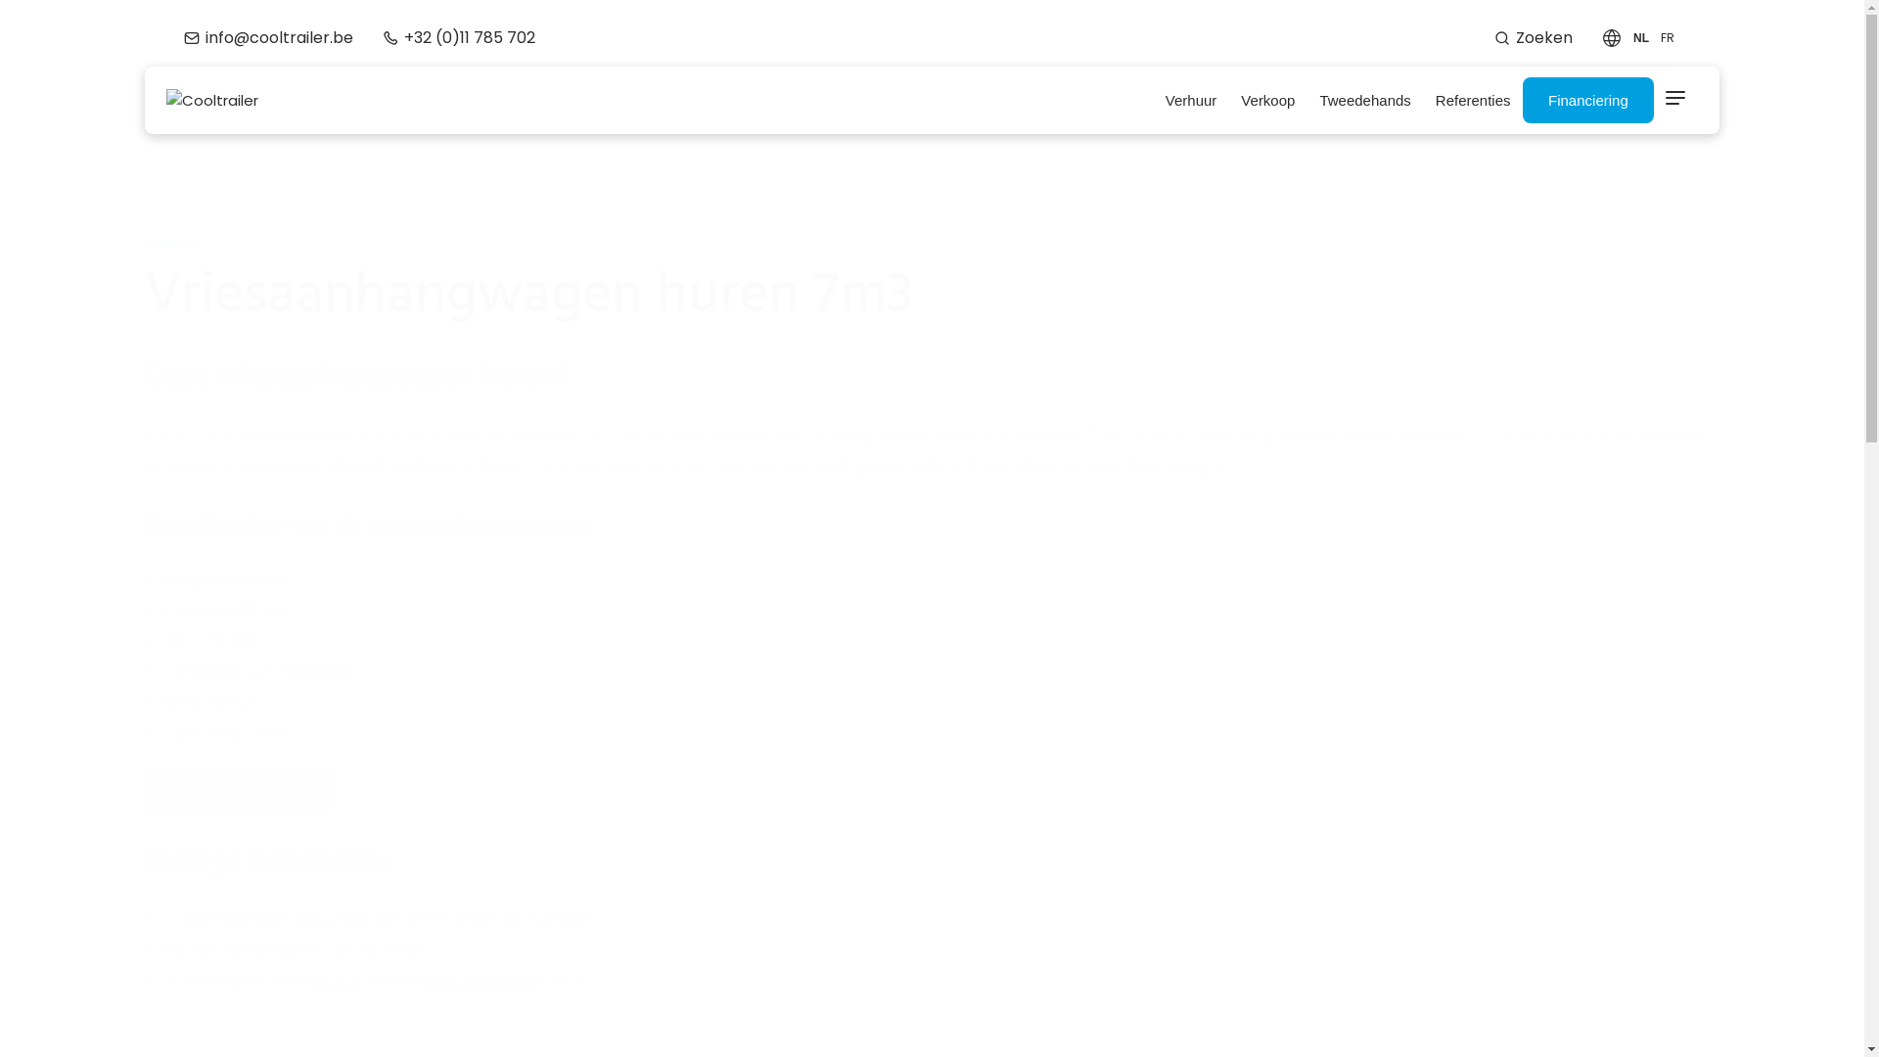 The image size is (1879, 1057). Describe the element at coordinates (1588, 100) in the screenshot. I see `Financiering` at that location.